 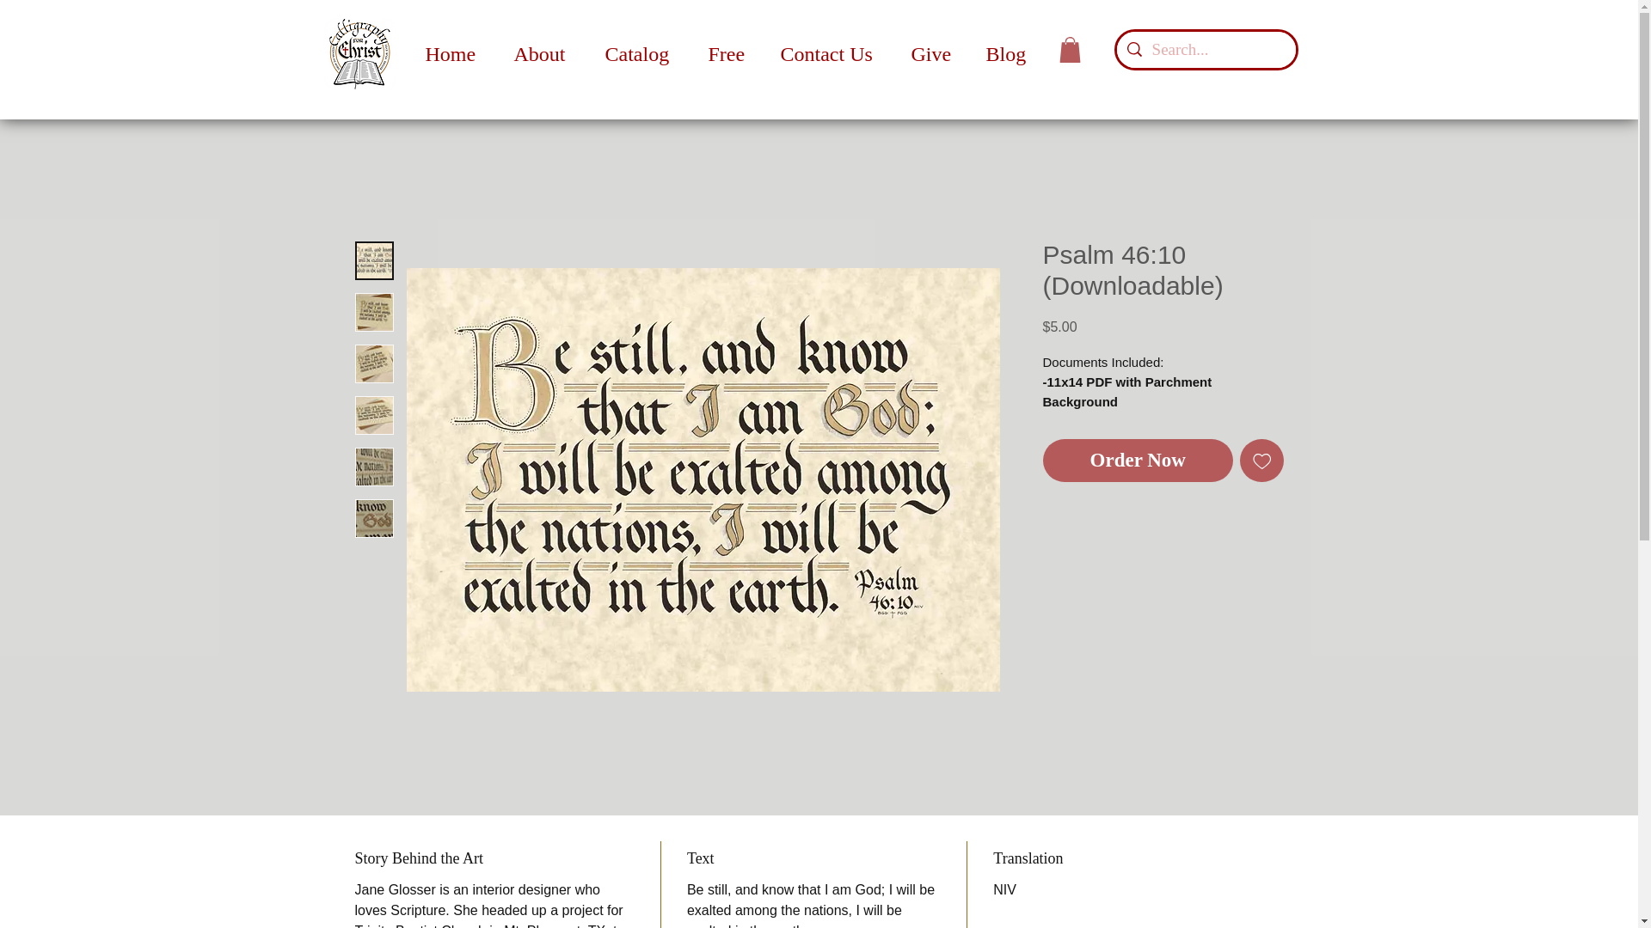 What do you see at coordinates (643, 55) in the screenshot?
I see `Catalog` at bounding box center [643, 55].